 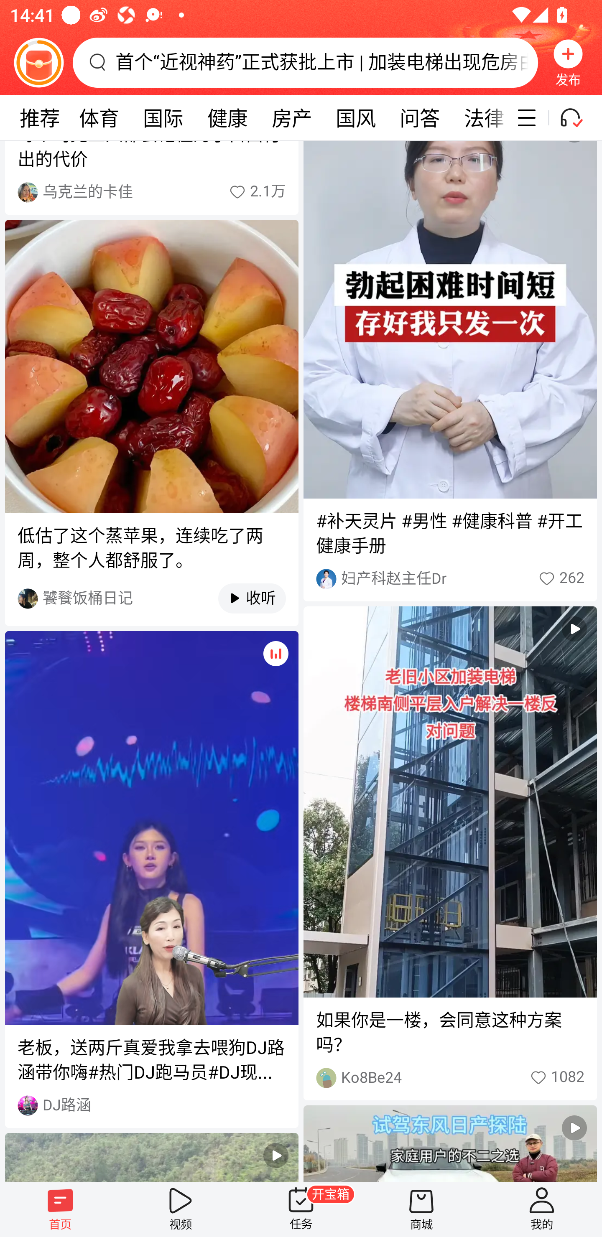 What do you see at coordinates (99, 118) in the screenshot?
I see `体育` at bounding box center [99, 118].